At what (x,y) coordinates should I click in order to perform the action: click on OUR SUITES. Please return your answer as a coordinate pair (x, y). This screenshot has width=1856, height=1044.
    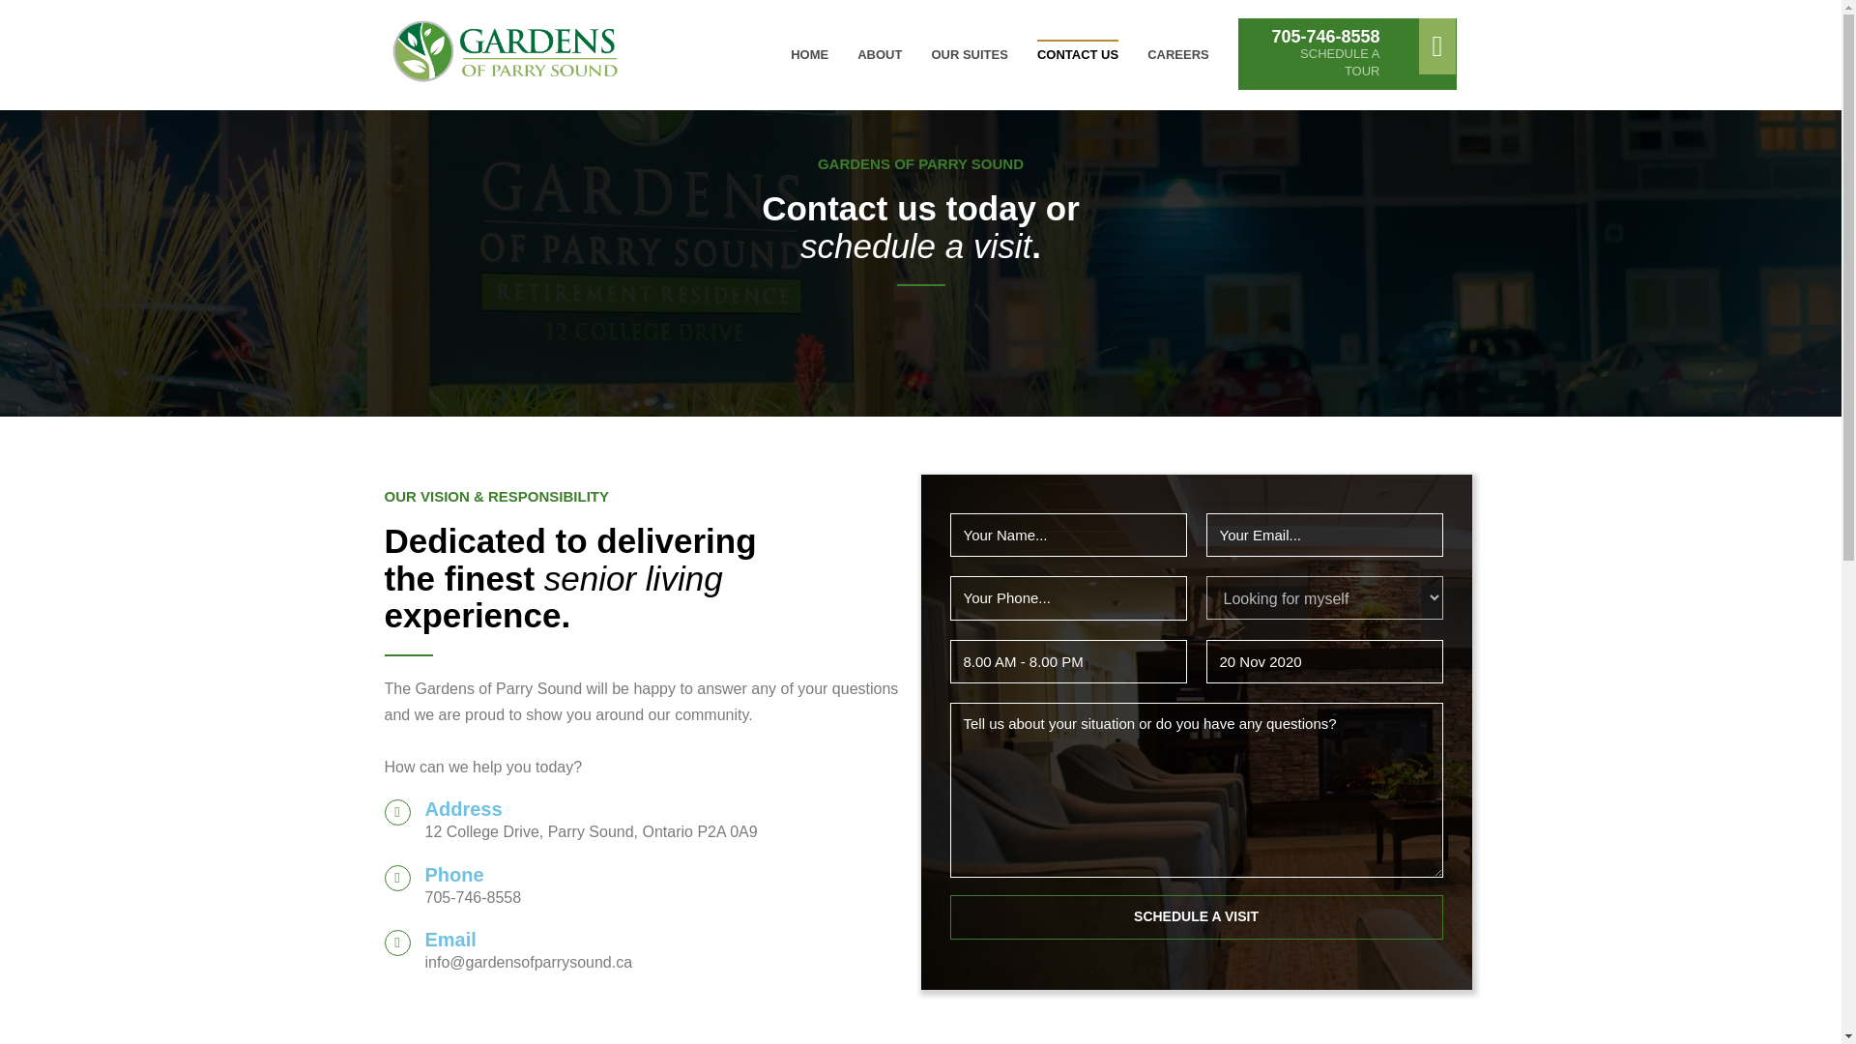
    Looking at the image, I should click on (450, 940).